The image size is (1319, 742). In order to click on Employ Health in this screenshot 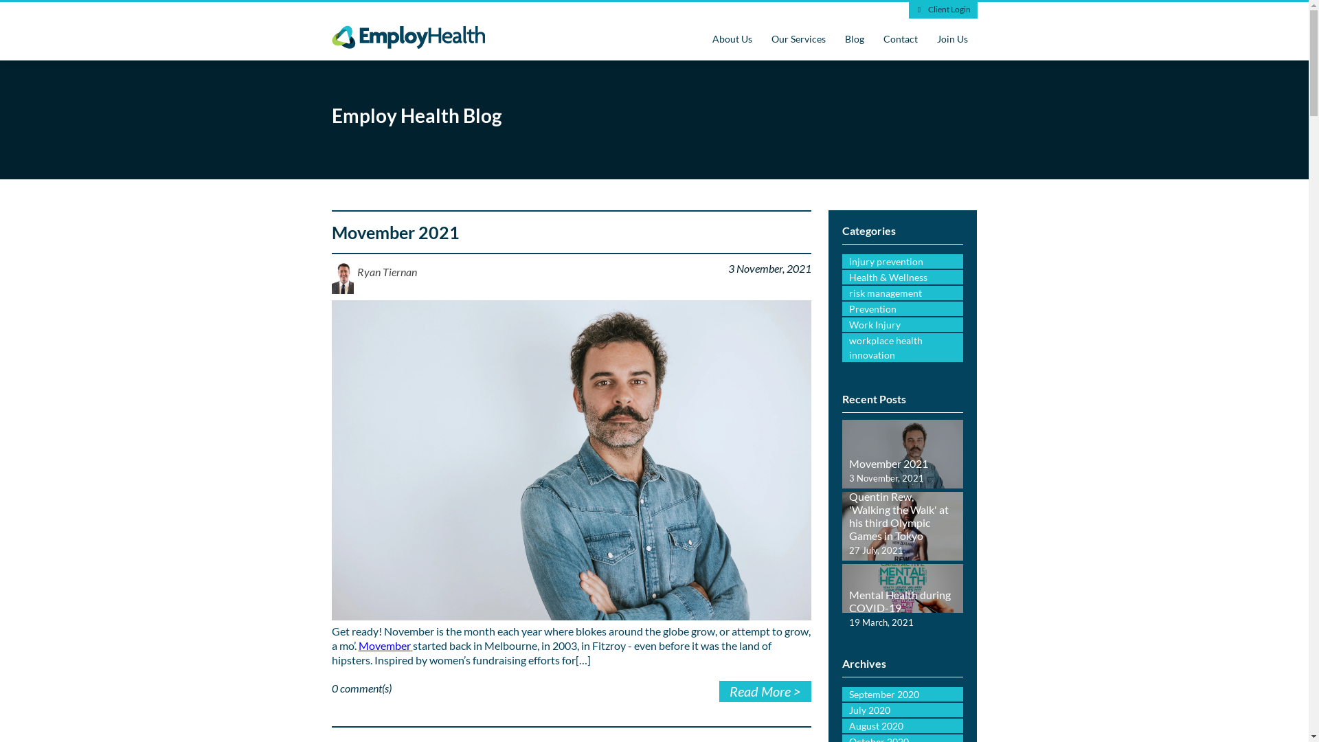, I will do `click(408, 43)`.